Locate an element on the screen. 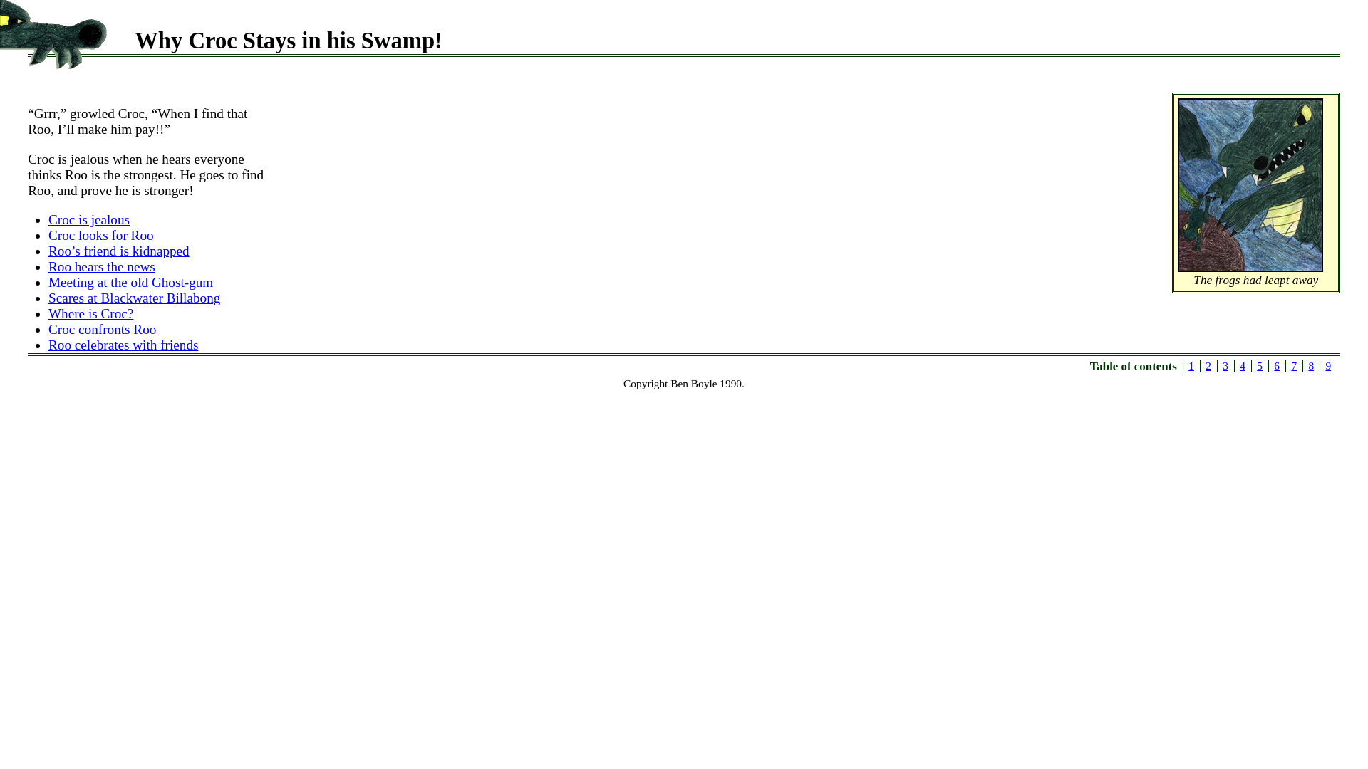 The width and height of the screenshot is (1368, 769). Croc looks for Roo is located at coordinates (101, 235).